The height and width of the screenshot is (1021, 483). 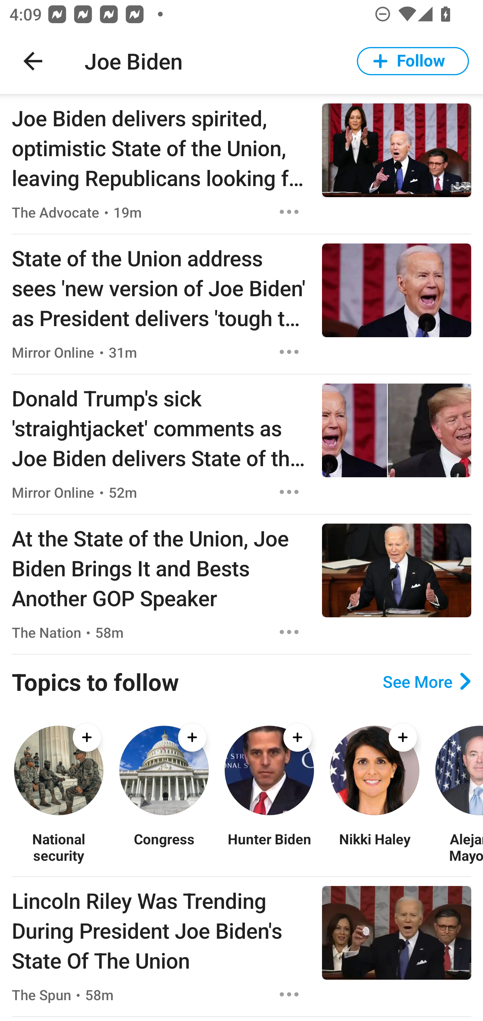 I want to click on Alejandro Mayorkas, so click(x=458, y=847).